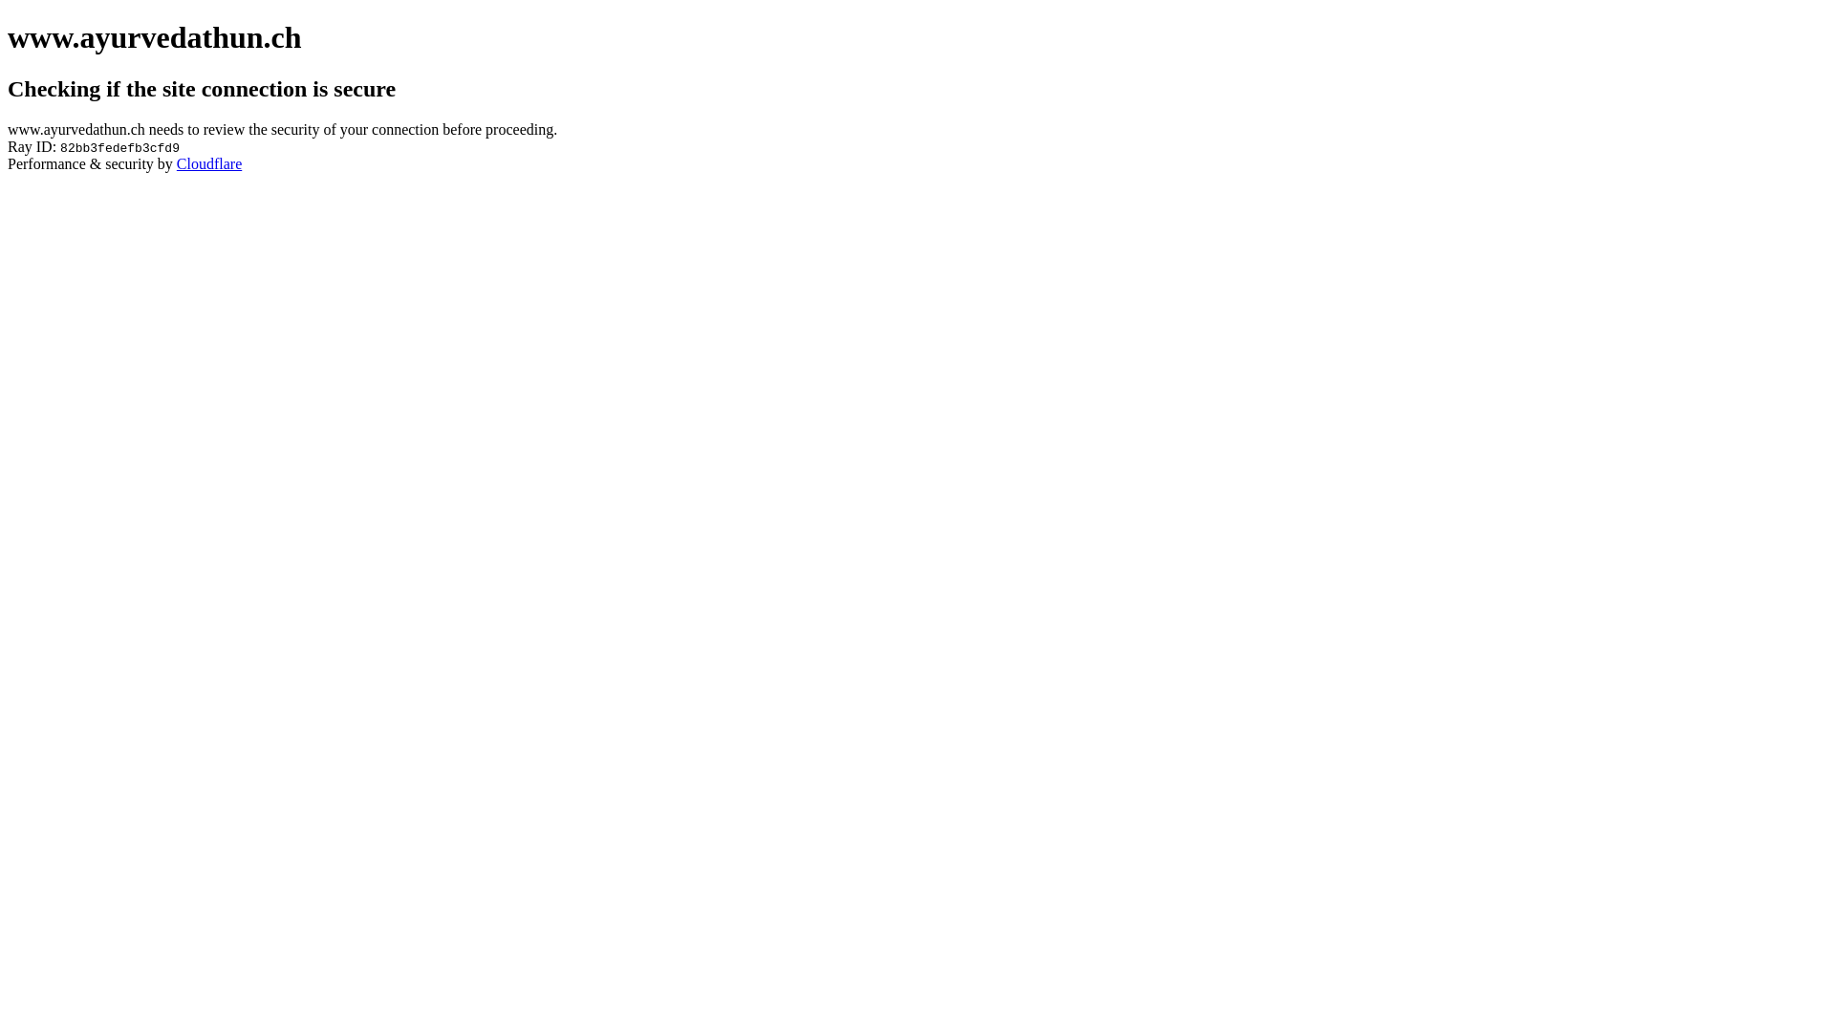 Image resolution: width=1835 pixels, height=1032 pixels. Describe the element at coordinates (209, 164) in the screenshot. I see `Cloudflare` at that location.